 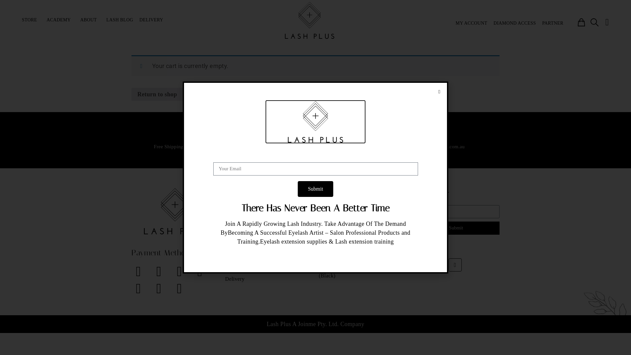 What do you see at coordinates (269, 210) in the screenshot?
I see `Store` at bounding box center [269, 210].